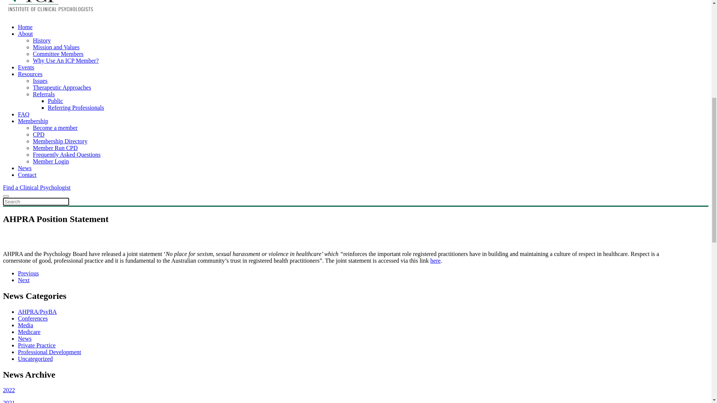 The height and width of the screenshot is (403, 717). I want to click on Committee Members, so click(58, 91).